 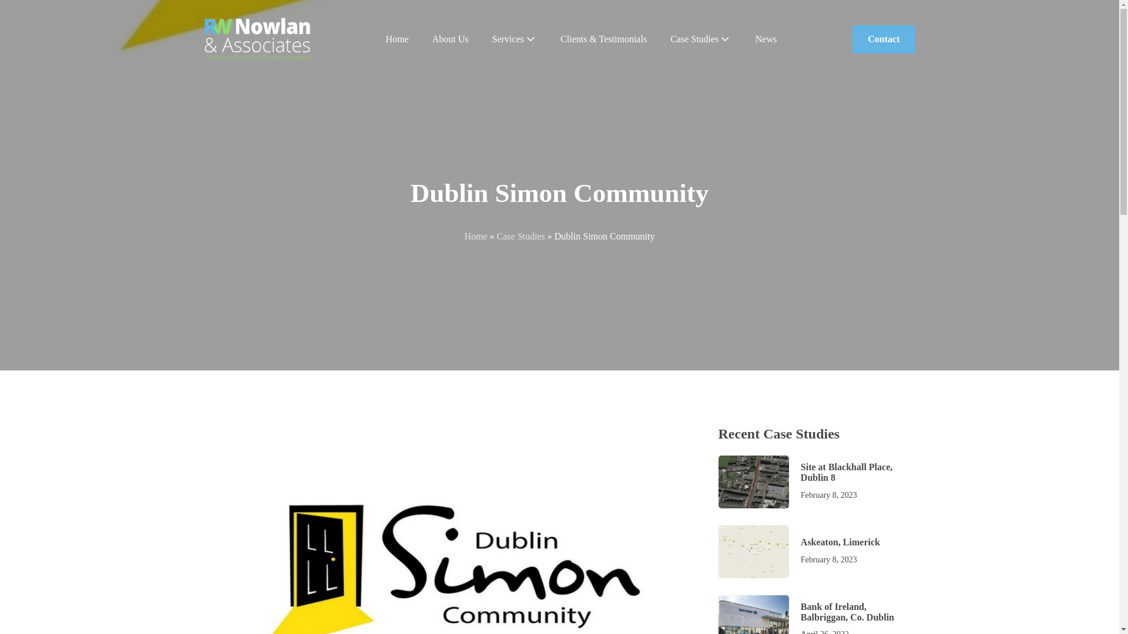 What do you see at coordinates (515, 39) in the screenshot?
I see `Services` at bounding box center [515, 39].